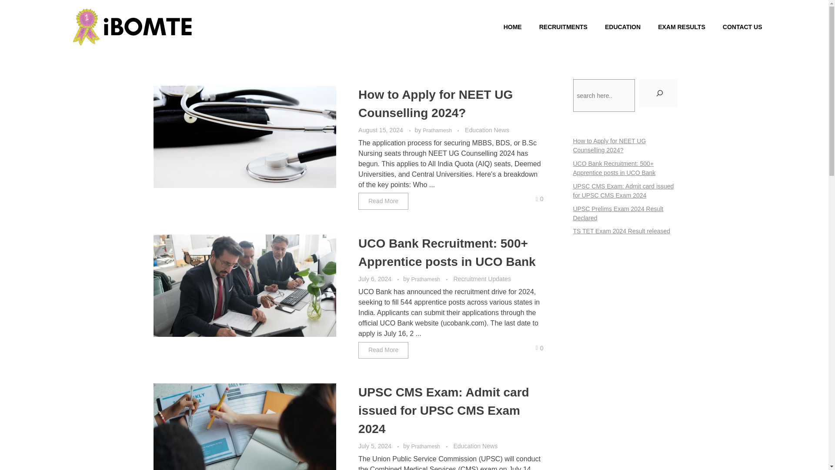 The height and width of the screenshot is (470, 835). Describe the element at coordinates (376, 446) in the screenshot. I see `July 5, 2024` at that location.